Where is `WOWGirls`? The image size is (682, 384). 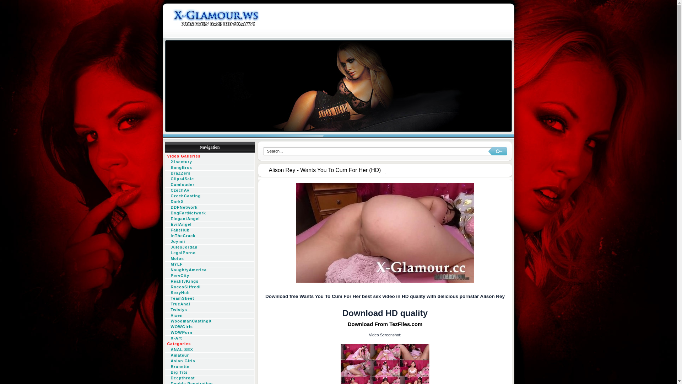 WOWGirls is located at coordinates (210, 327).